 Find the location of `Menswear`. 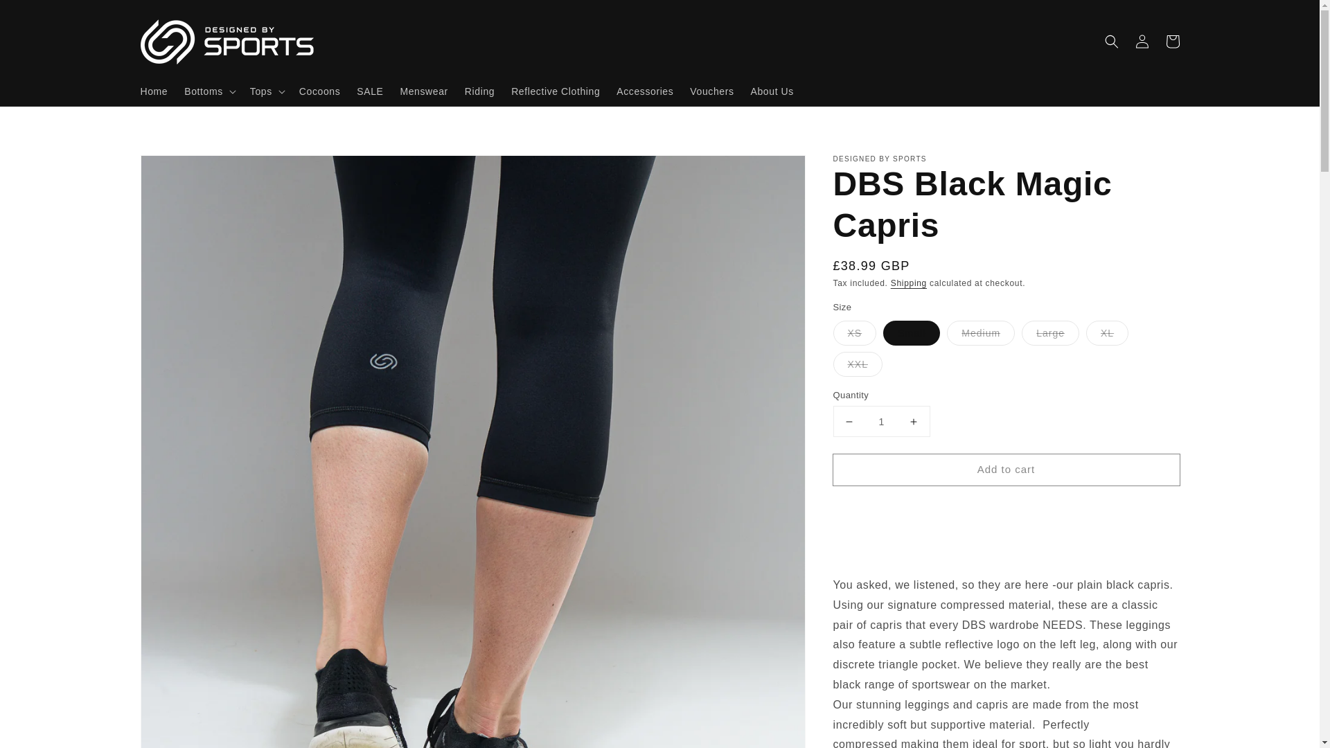

Menswear is located at coordinates (423, 91).